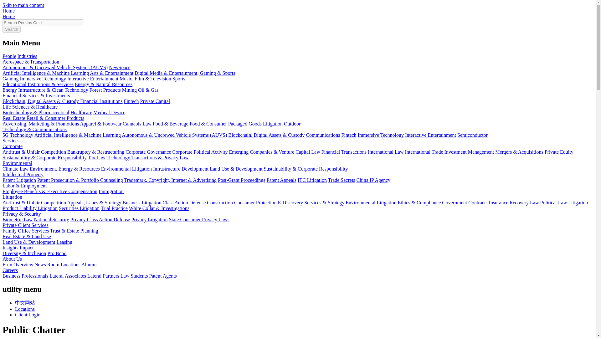 The image size is (601, 338). I want to click on Real Estate, so click(14, 118).